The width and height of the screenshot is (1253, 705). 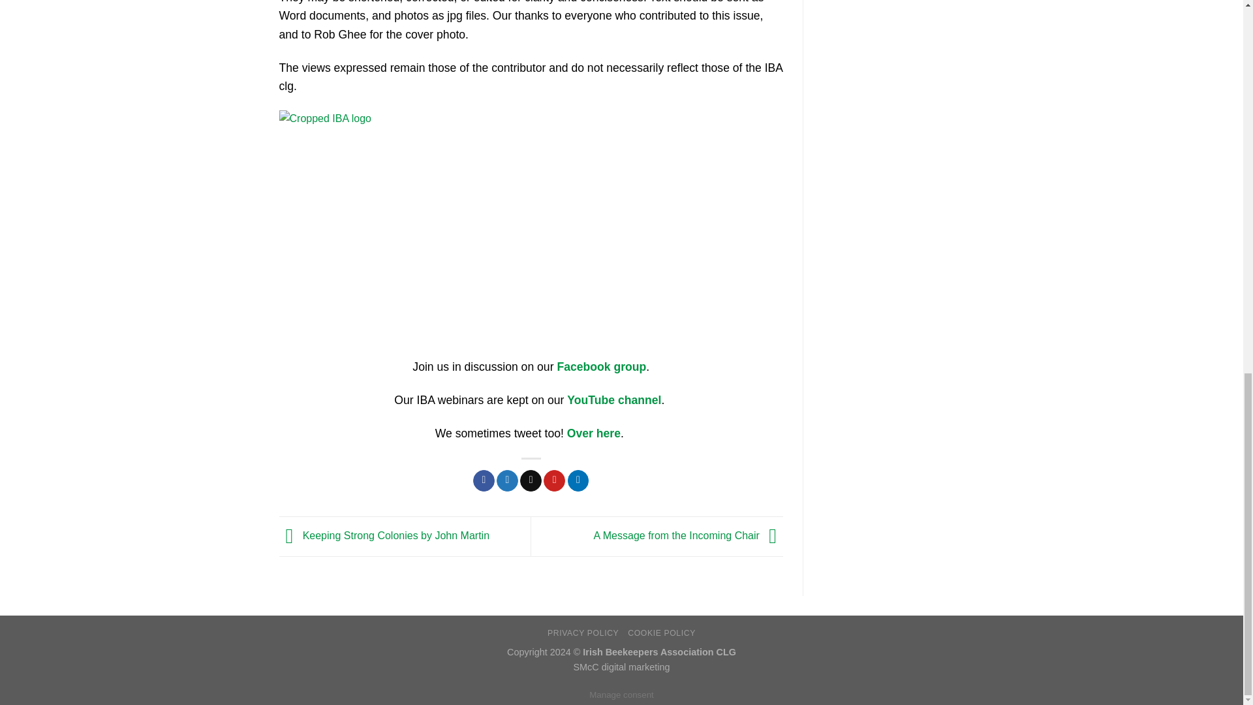 What do you see at coordinates (484, 480) in the screenshot?
I see `Share on Facebook` at bounding box center [484, 480].